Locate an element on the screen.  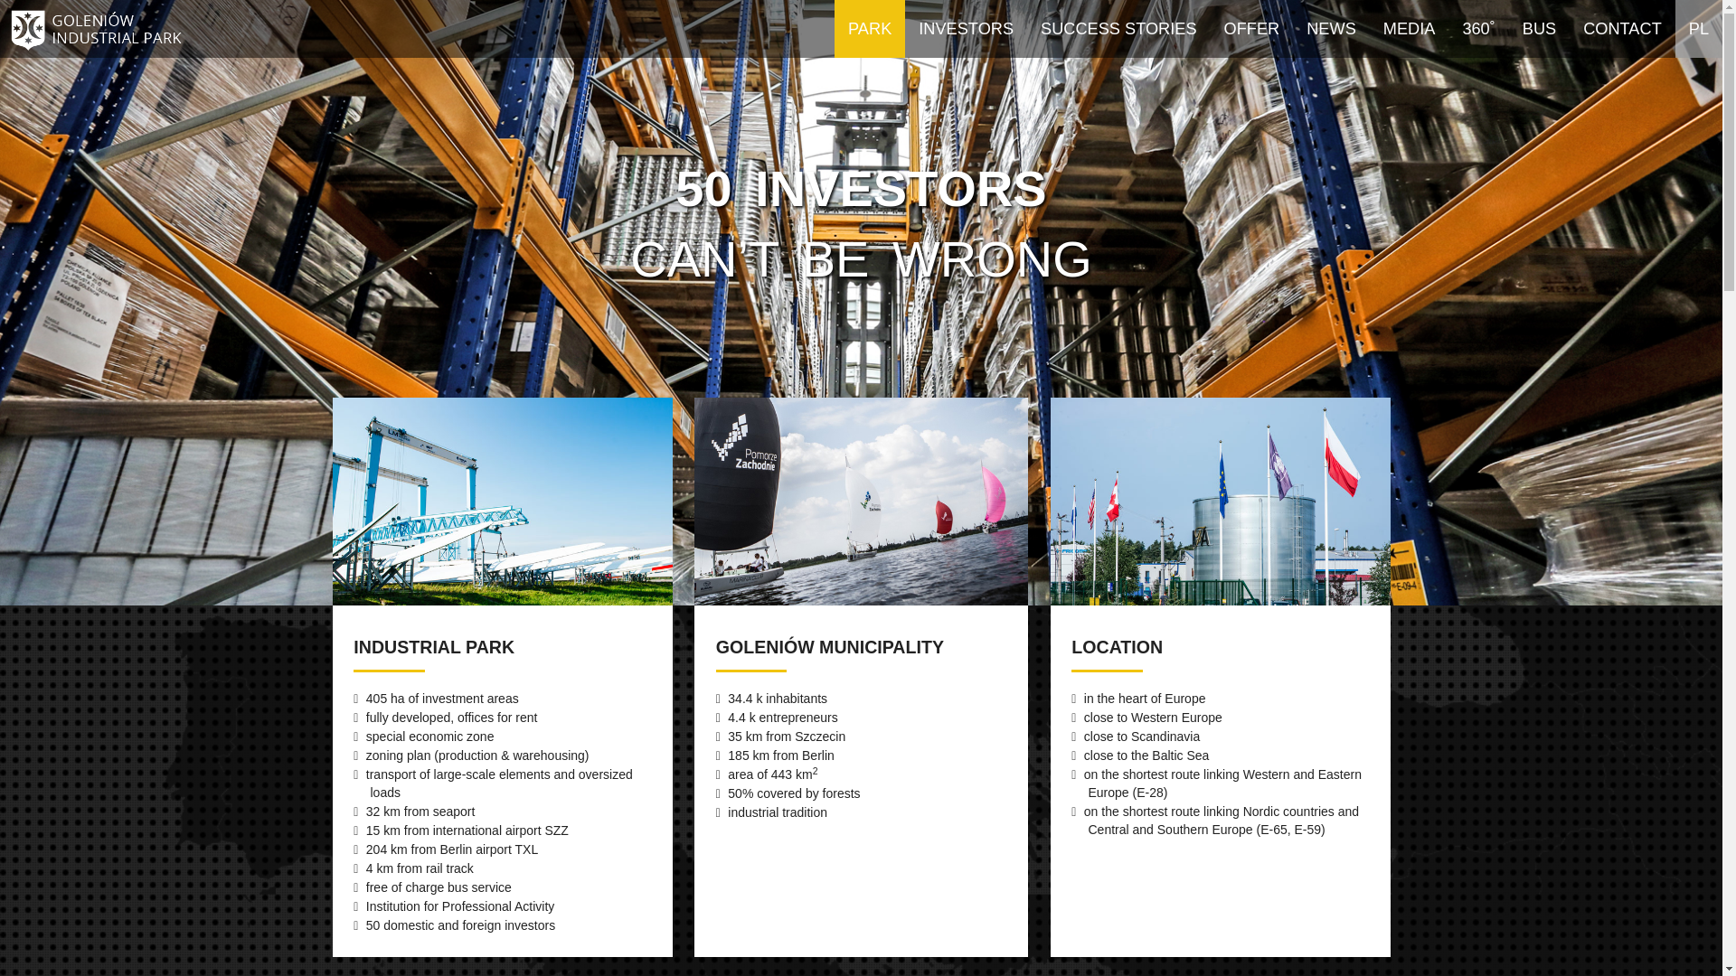
INVESTORS is located at coordinates (966, 29).